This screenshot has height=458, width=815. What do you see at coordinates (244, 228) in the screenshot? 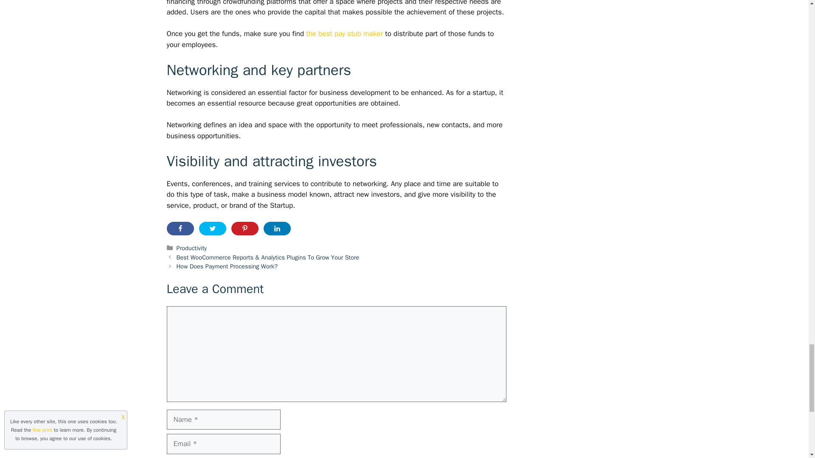
I see `Share on Pinterest` at bounding box center [244, 228].